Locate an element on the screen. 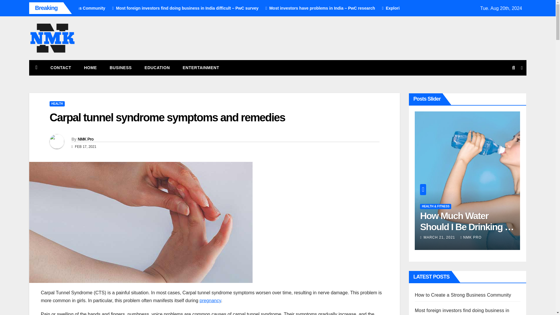  Permalink to: Carpal tunnel syndrome symptoms and remedies is located at coordinates (167, 118).